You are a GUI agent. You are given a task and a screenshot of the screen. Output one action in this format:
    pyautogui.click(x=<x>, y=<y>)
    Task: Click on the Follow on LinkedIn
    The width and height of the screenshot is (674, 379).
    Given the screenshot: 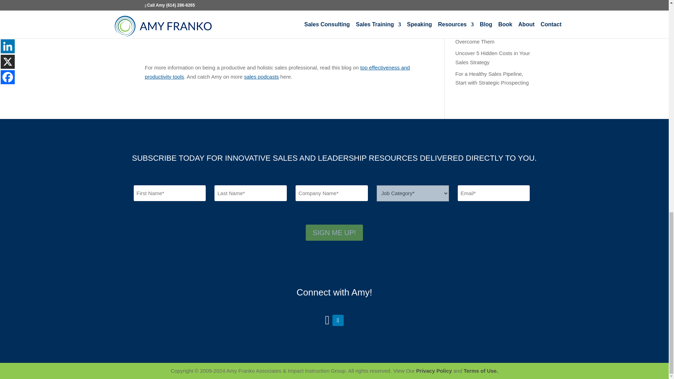 What is the action you would take?
    pyautogui.click(x=338, y=320)
    